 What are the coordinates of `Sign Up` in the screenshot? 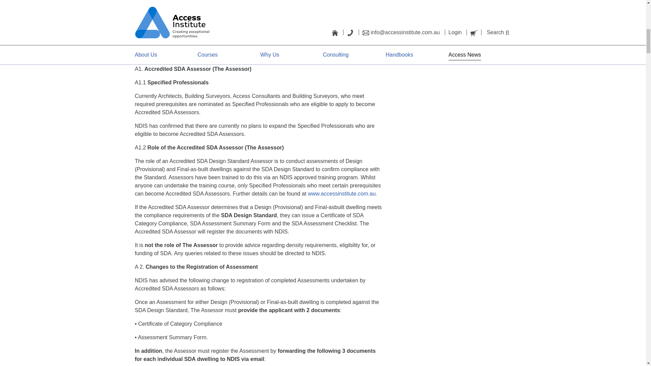 It's located at (496, 23).